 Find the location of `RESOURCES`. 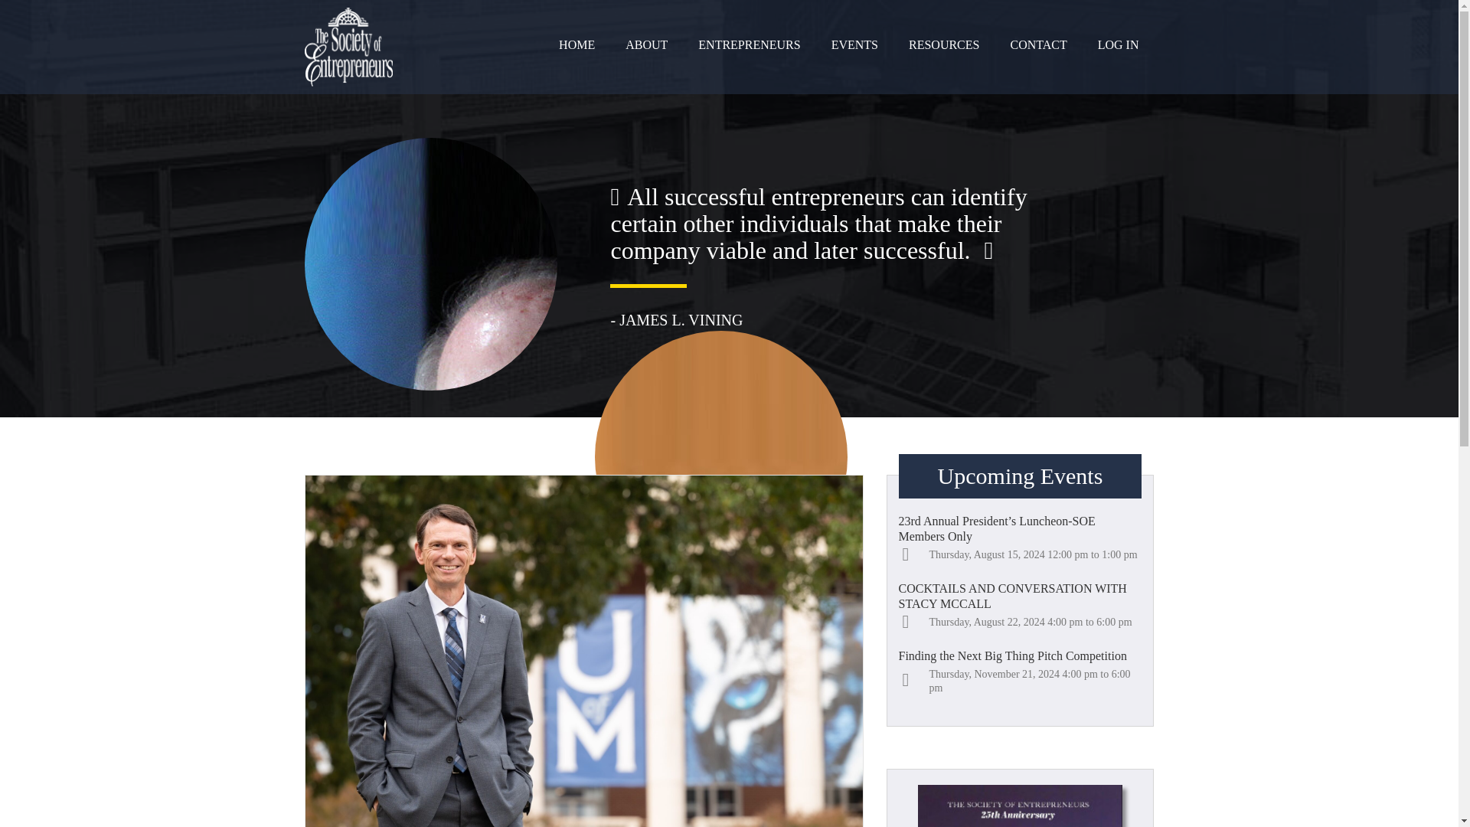

RESOURCES is located at coordinates (944, 44).